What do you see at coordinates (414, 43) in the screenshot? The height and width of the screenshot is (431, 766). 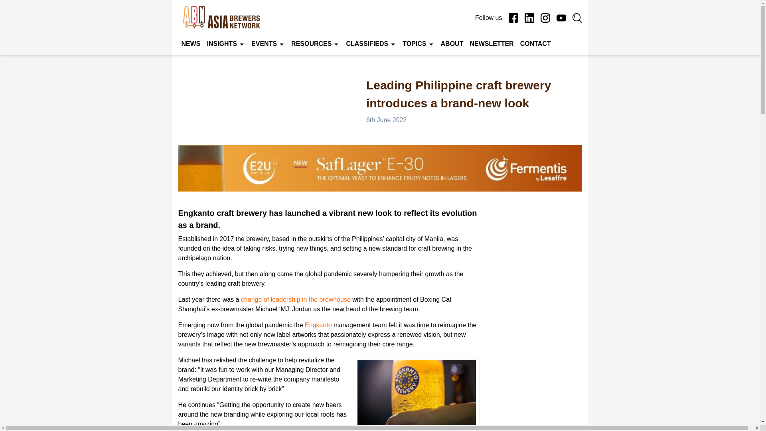 I see `TOPICS` at bounding box center [414, 43].